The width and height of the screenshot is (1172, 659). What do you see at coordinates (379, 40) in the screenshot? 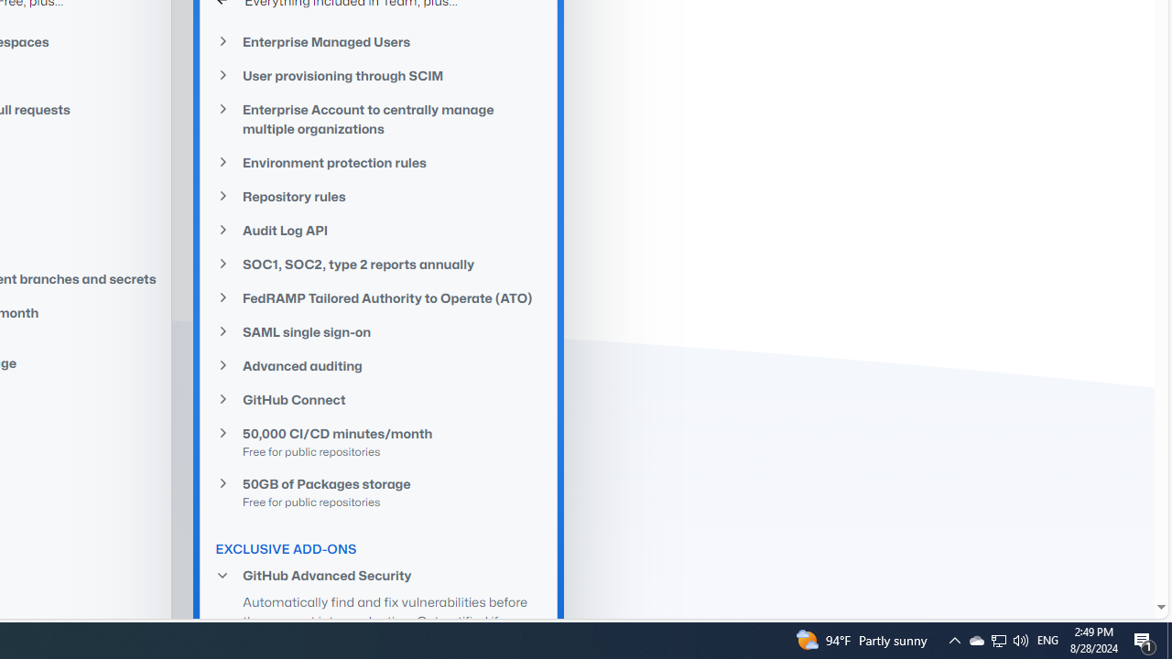
I see `Enterprise Managed Users` at bounding box center [379, 40].